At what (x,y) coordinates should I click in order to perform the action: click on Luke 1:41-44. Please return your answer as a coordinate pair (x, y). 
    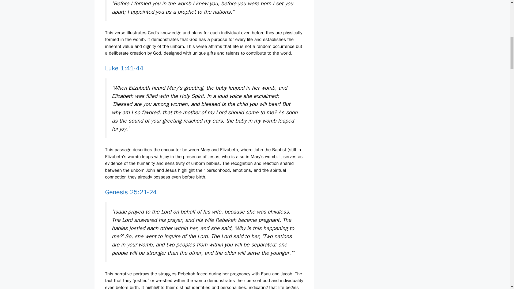
    Looking at the image, I should click on (124, 68).